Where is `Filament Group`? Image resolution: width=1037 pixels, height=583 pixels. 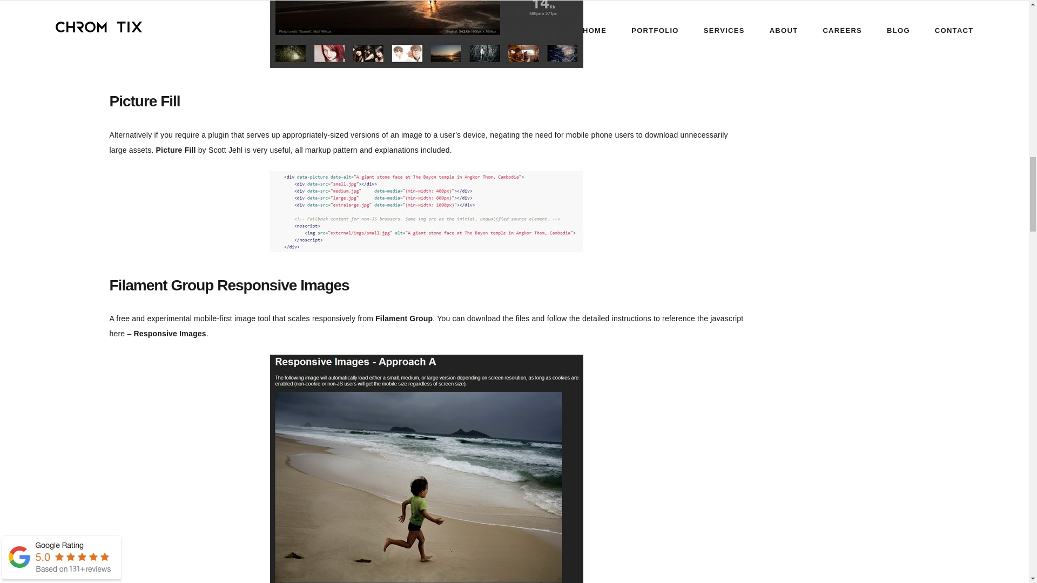
Filament Group is located at coordinates (404, 318).